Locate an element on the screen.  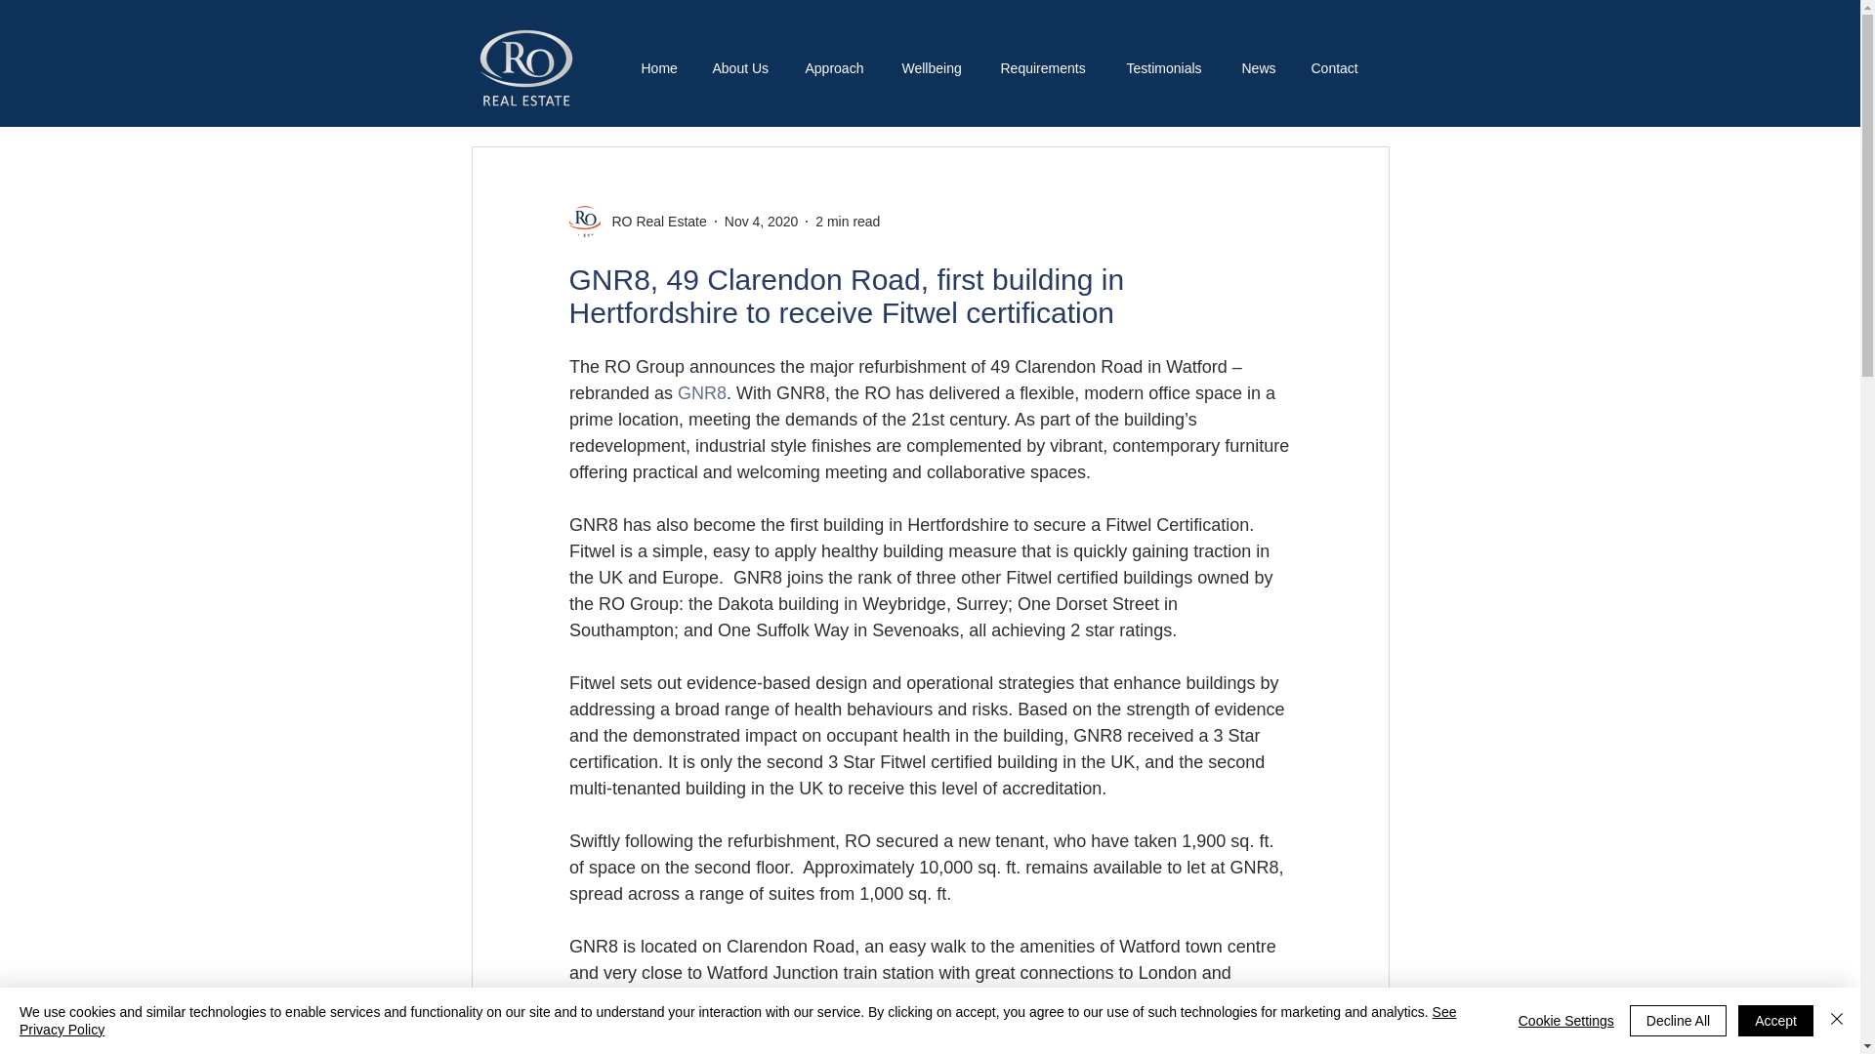
RO Real Estate is located at coordinates (637, 221).